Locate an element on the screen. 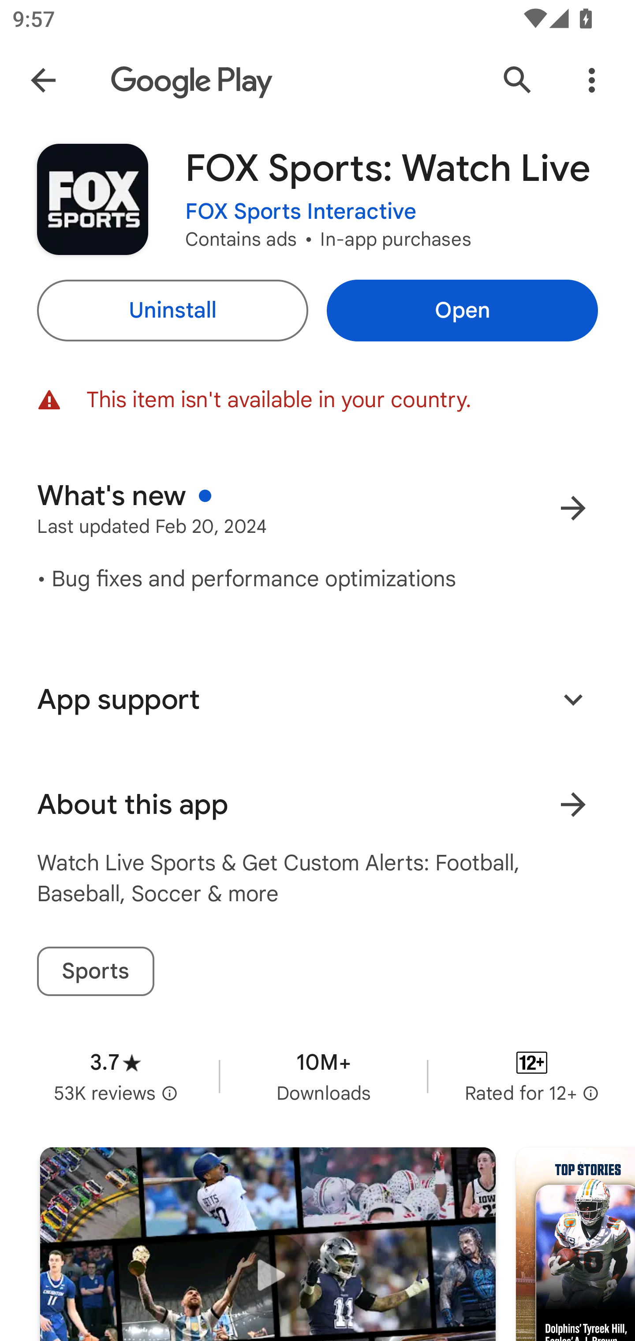 This screenshot has width=635, height=1341. Uninstall is located at coordinates (172, 311).